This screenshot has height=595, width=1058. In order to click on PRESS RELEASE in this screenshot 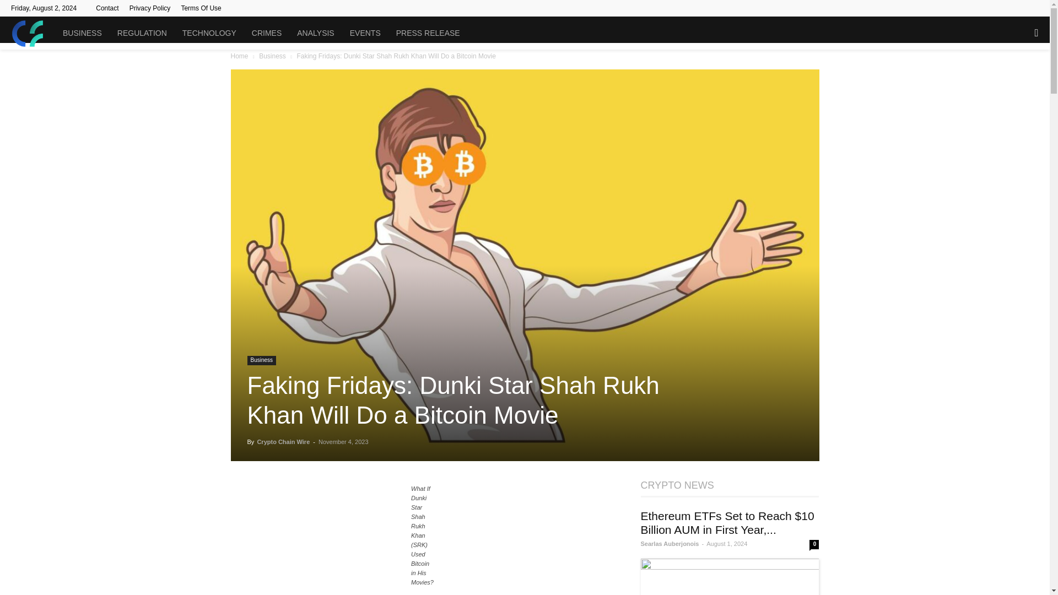, I will do `click(428, 33)`.